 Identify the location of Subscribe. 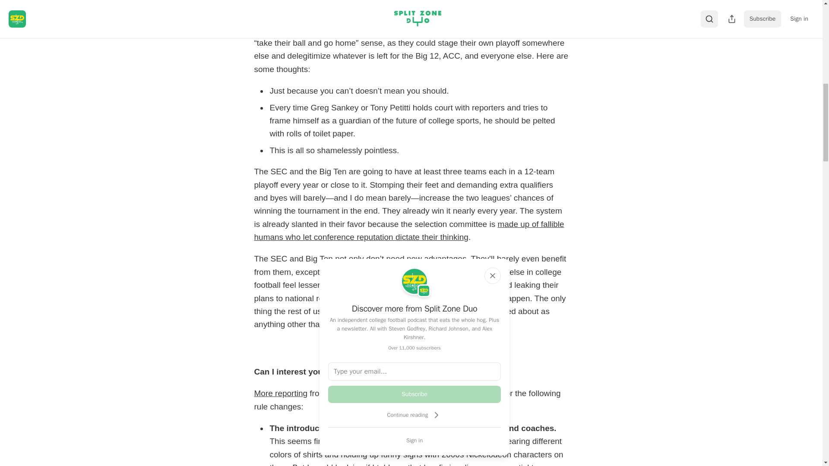
(414, 394).